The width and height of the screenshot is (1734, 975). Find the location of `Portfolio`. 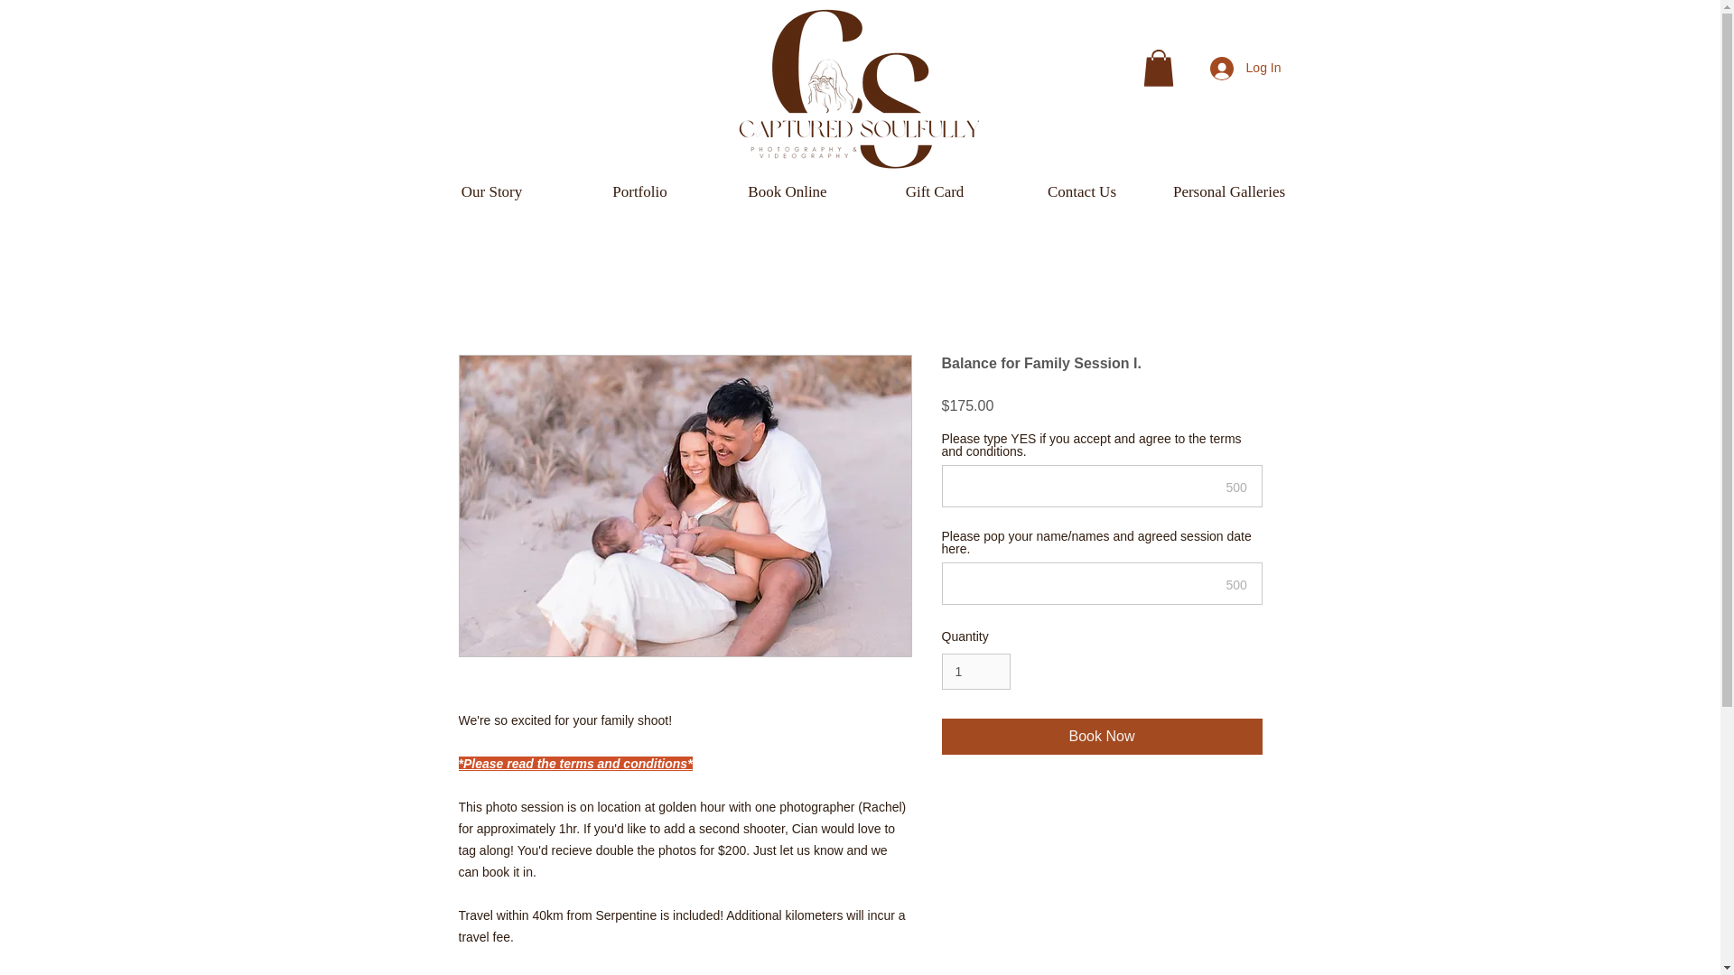

Portfolio is located at coordinates (639, 191).